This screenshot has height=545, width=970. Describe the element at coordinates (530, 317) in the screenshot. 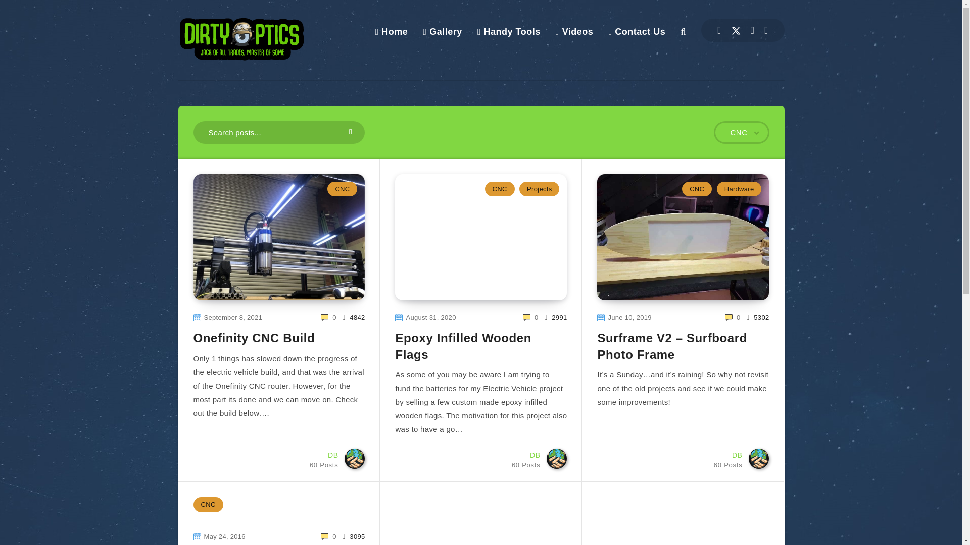

I see `0` at that location.